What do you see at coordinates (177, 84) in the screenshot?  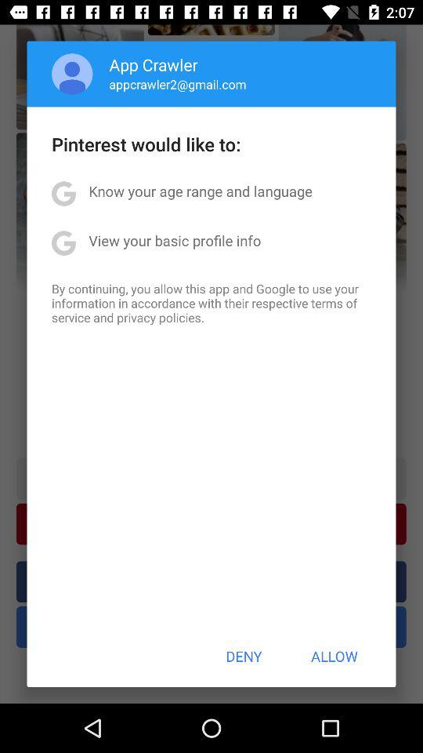 I see `open appcrawler2@gmail.com icon` at bounding box center [177, 84].